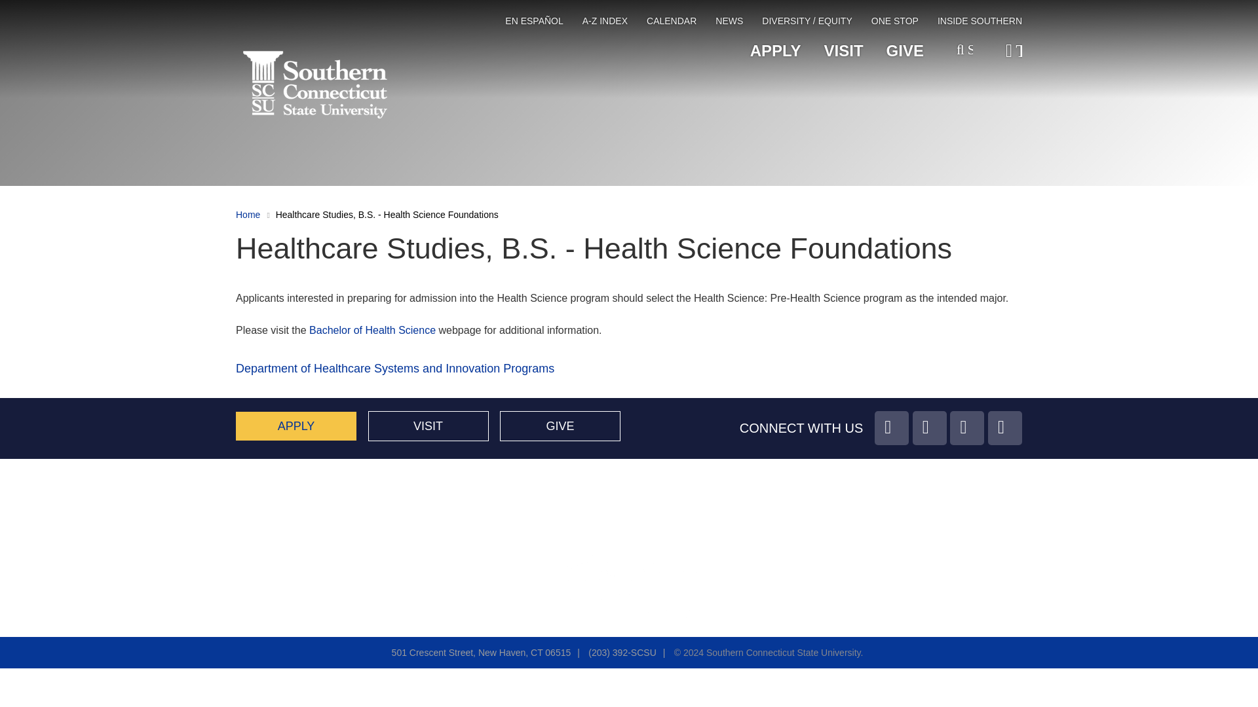 This screenshot has height=707, width=1258. Describe the element at coordinates (560, 426) in the screenshot. I see `GIVE` at that location.